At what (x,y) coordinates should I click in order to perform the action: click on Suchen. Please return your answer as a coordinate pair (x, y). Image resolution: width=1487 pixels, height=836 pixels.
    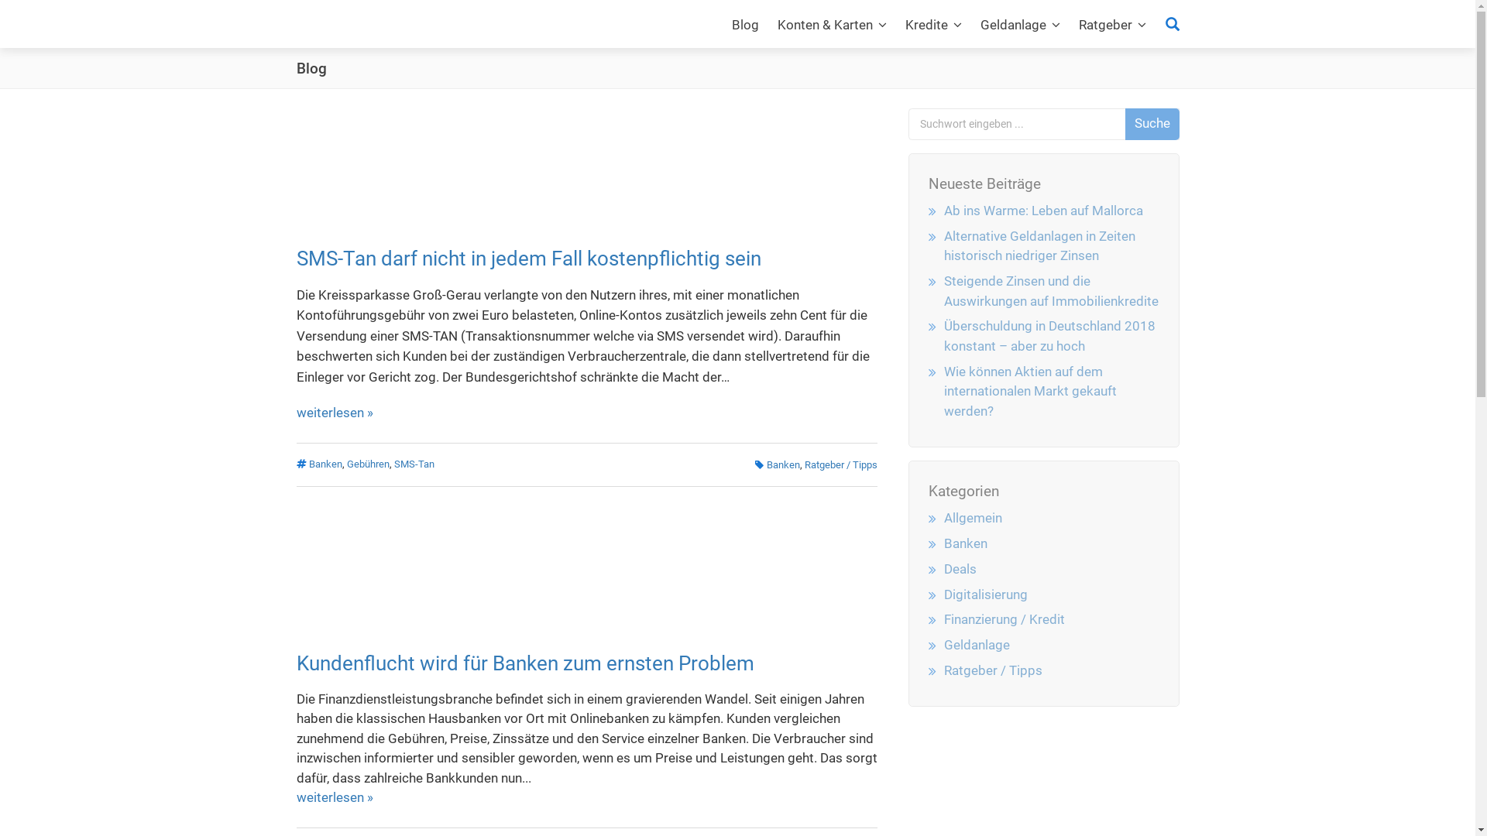
    Looking at the image, I should click on (1166, 23).